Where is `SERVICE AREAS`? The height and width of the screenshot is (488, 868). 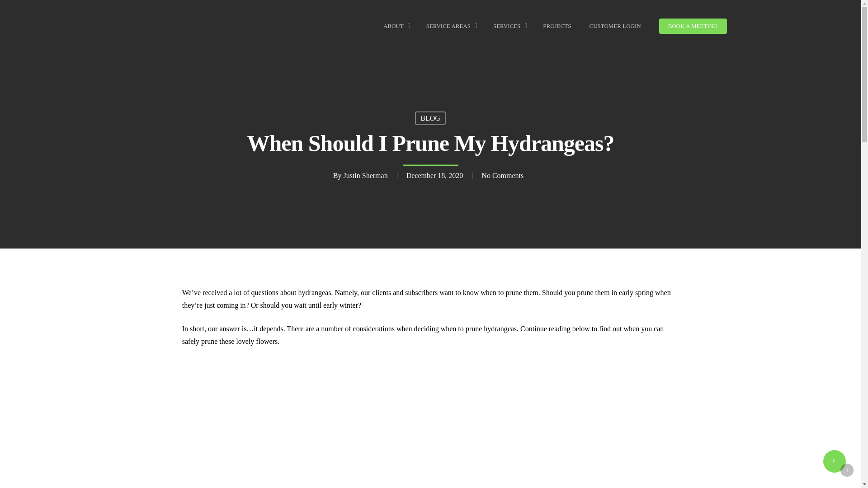 SERVICE AREAS is located at coordinates (450, 26).